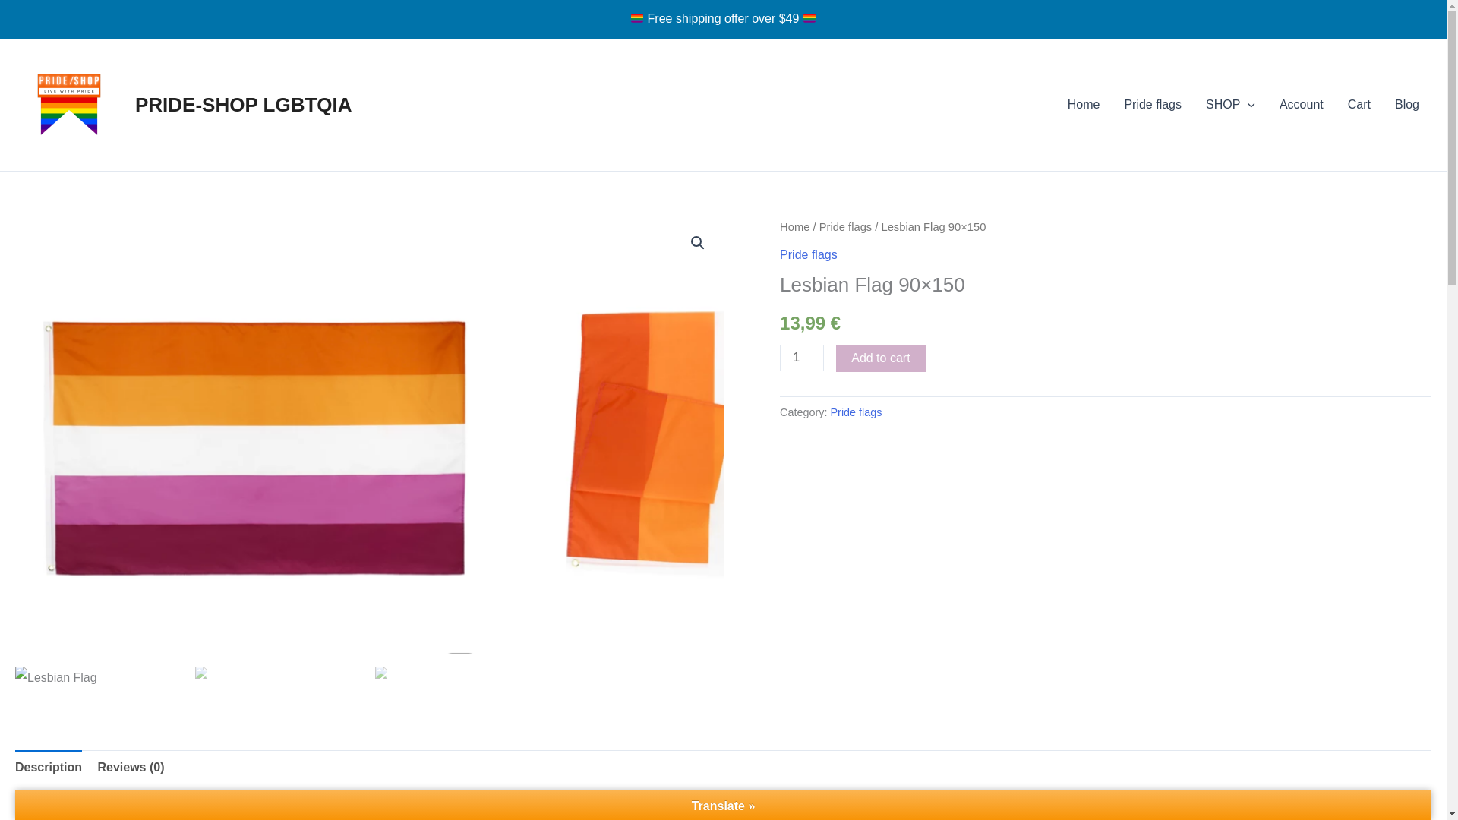  What do you see at coordinates (802, 358) in the screenshot?
I see `1` at bounding box center [802, 358].